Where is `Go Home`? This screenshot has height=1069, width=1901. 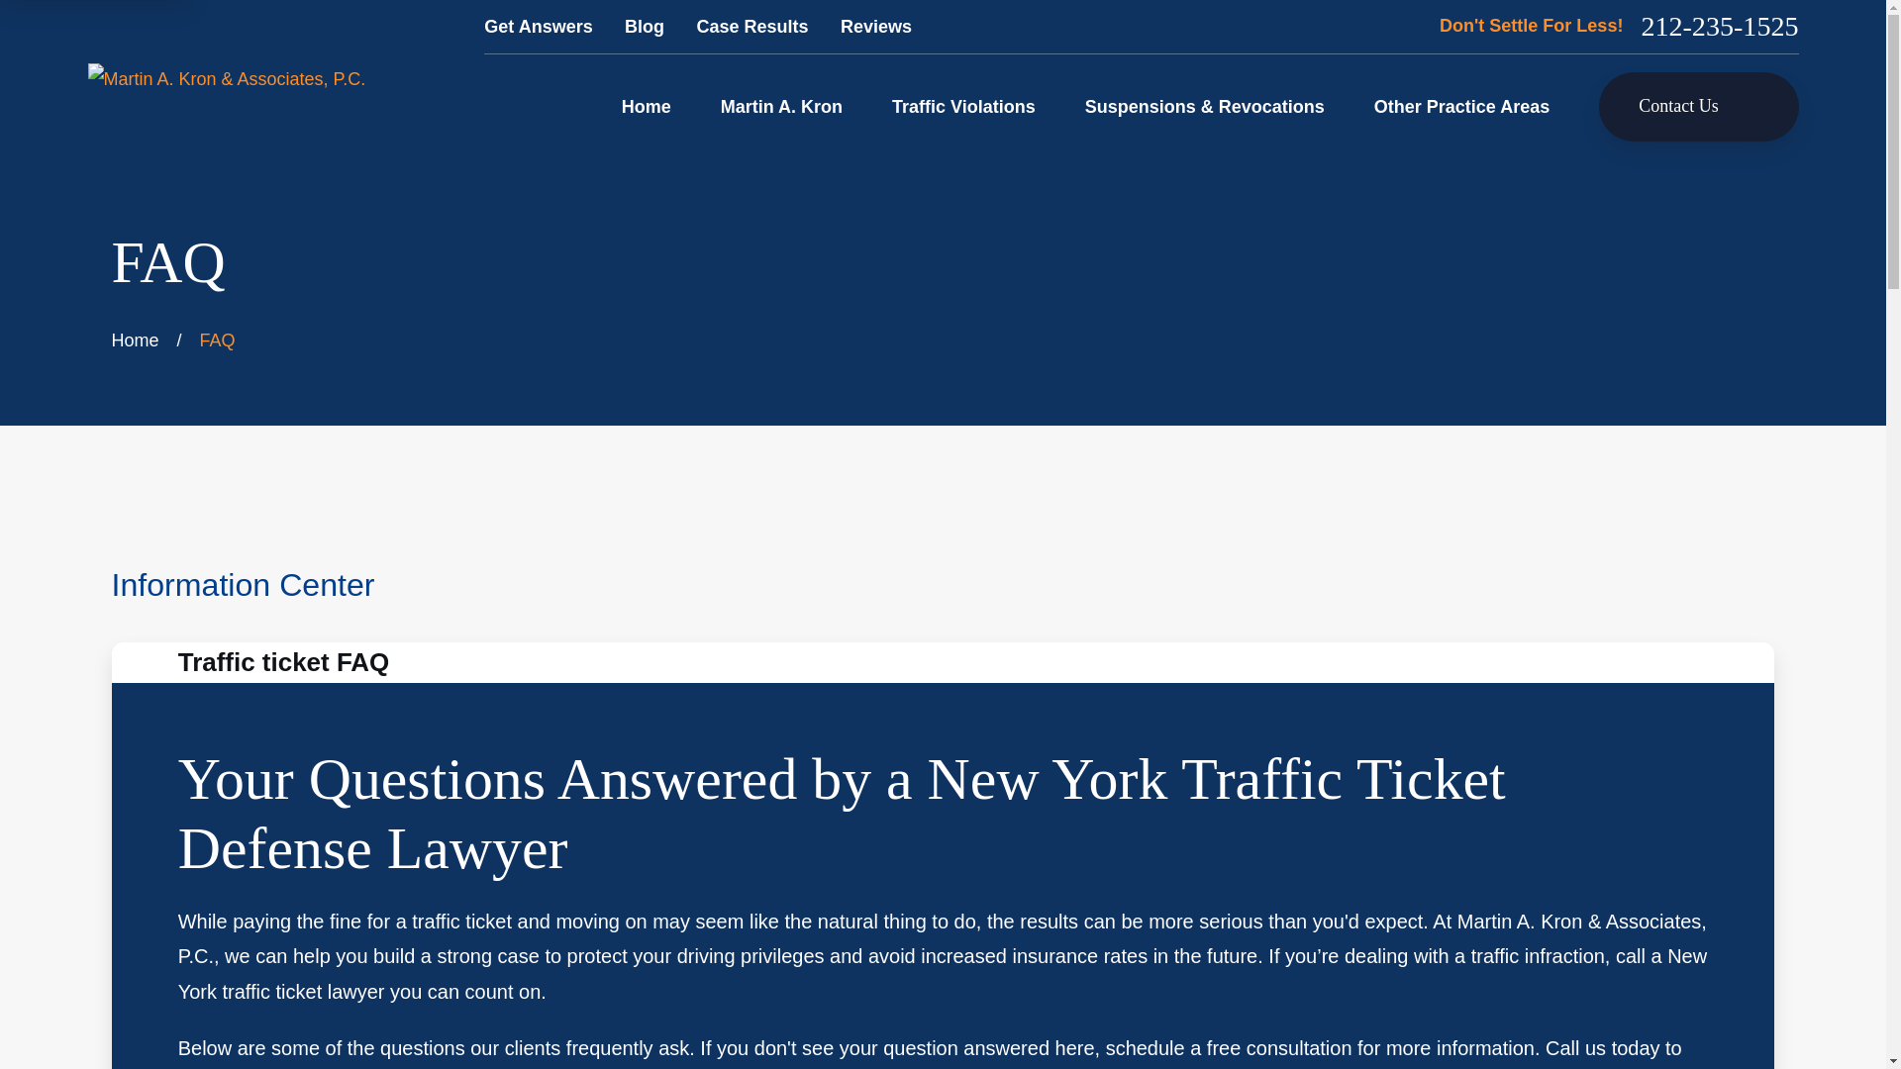 Go Home is located at coordinates (136, 340).